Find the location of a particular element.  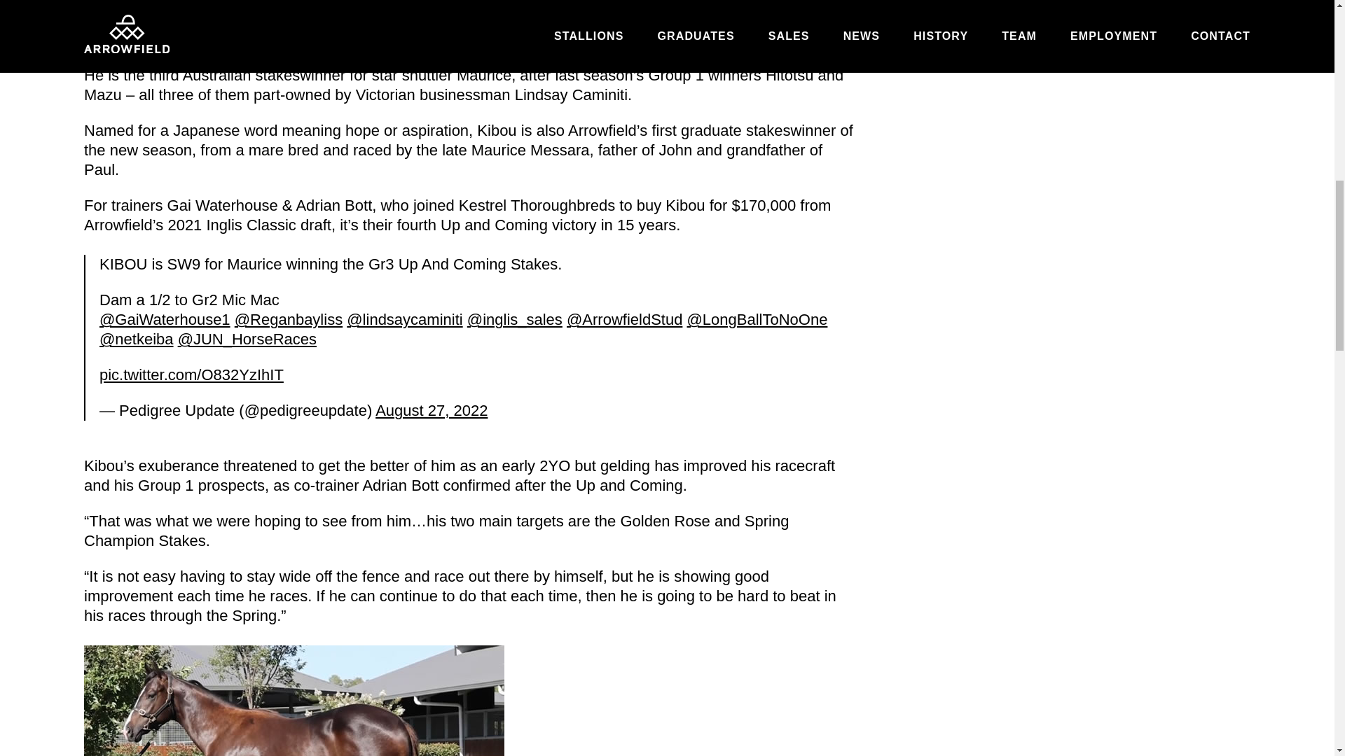

August 27, 2022 is located at coordinates (431, 410).